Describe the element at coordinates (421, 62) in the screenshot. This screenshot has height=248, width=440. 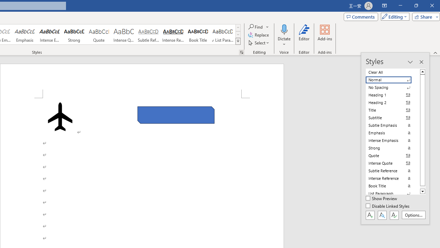
I see `Close pane` at that location.